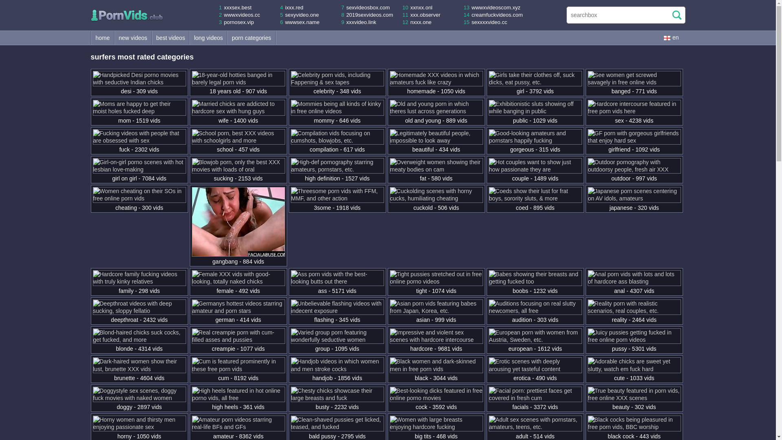  I want to click on Compilation vids focusing on cumshots, blowjobs, etc., so click(337, 140).